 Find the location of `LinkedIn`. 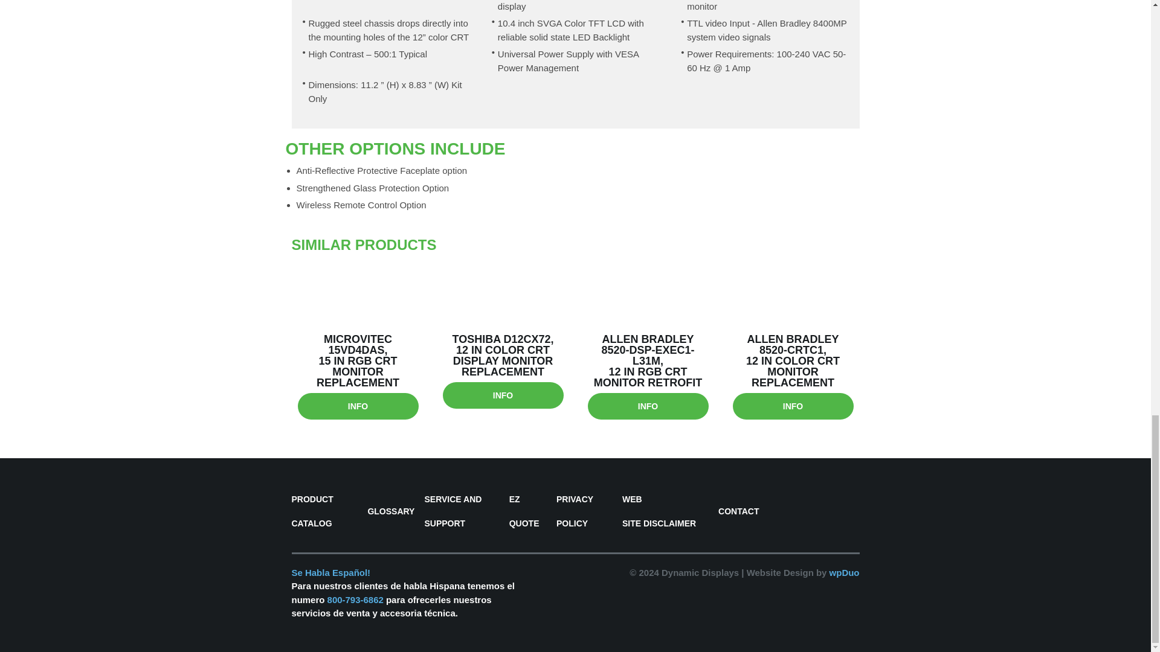

LinkedIn is located at coordinates (847, 499).